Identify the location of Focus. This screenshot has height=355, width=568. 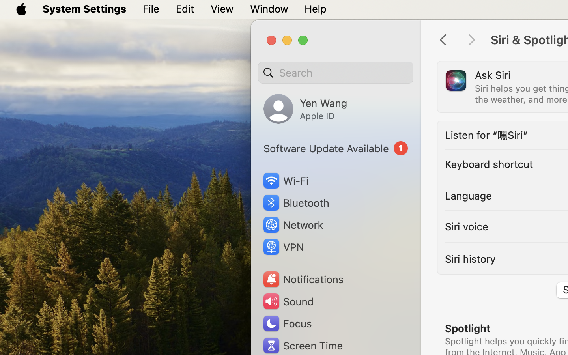
(287, 323).